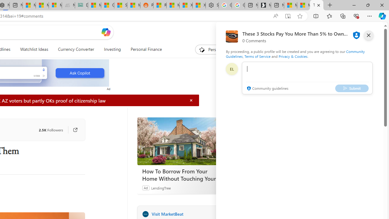  Describe the element at coordinates (293, 56) in the screenshot. I see `Privacy & Cookies` at that location.